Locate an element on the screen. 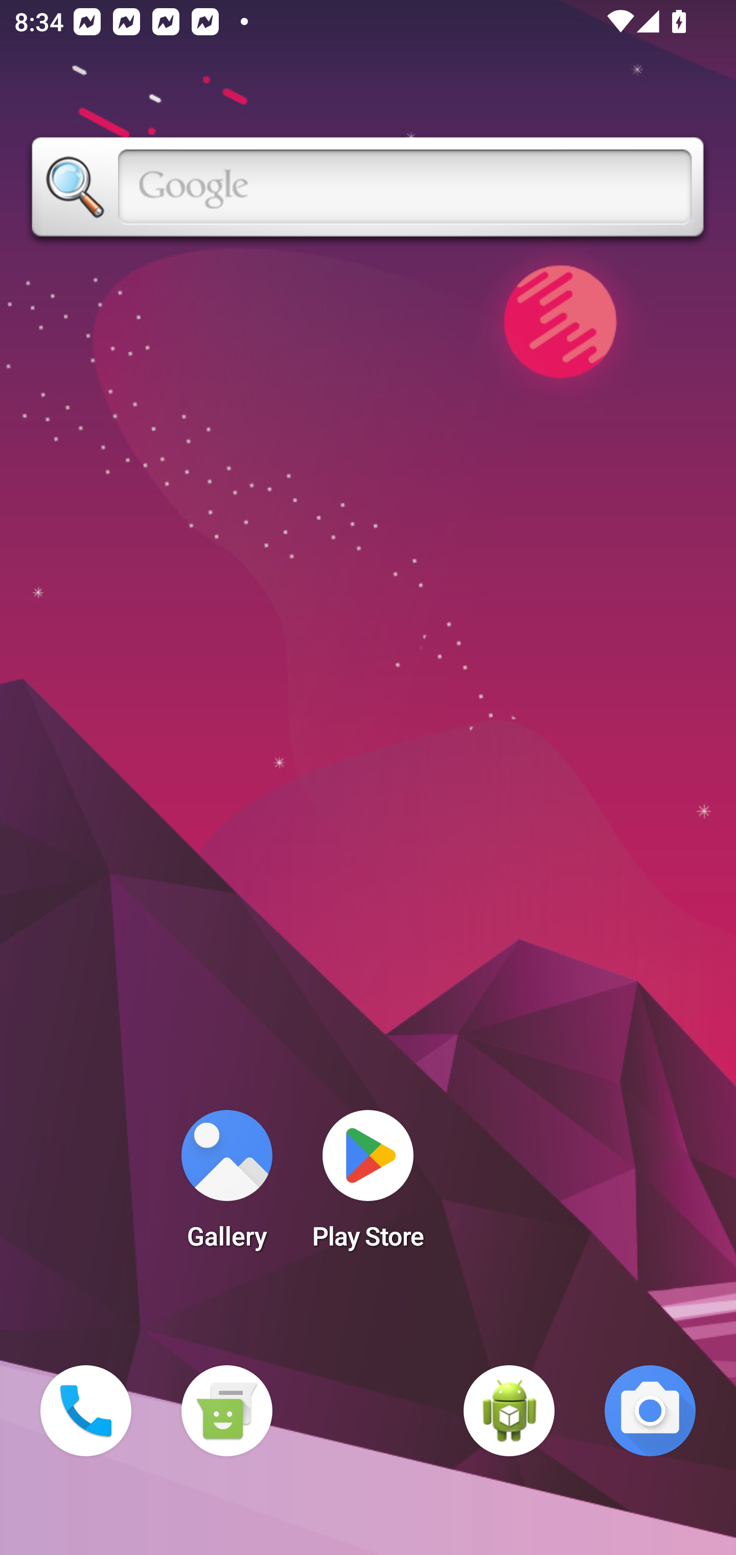  Phone is located at coordinates (86, 1411).